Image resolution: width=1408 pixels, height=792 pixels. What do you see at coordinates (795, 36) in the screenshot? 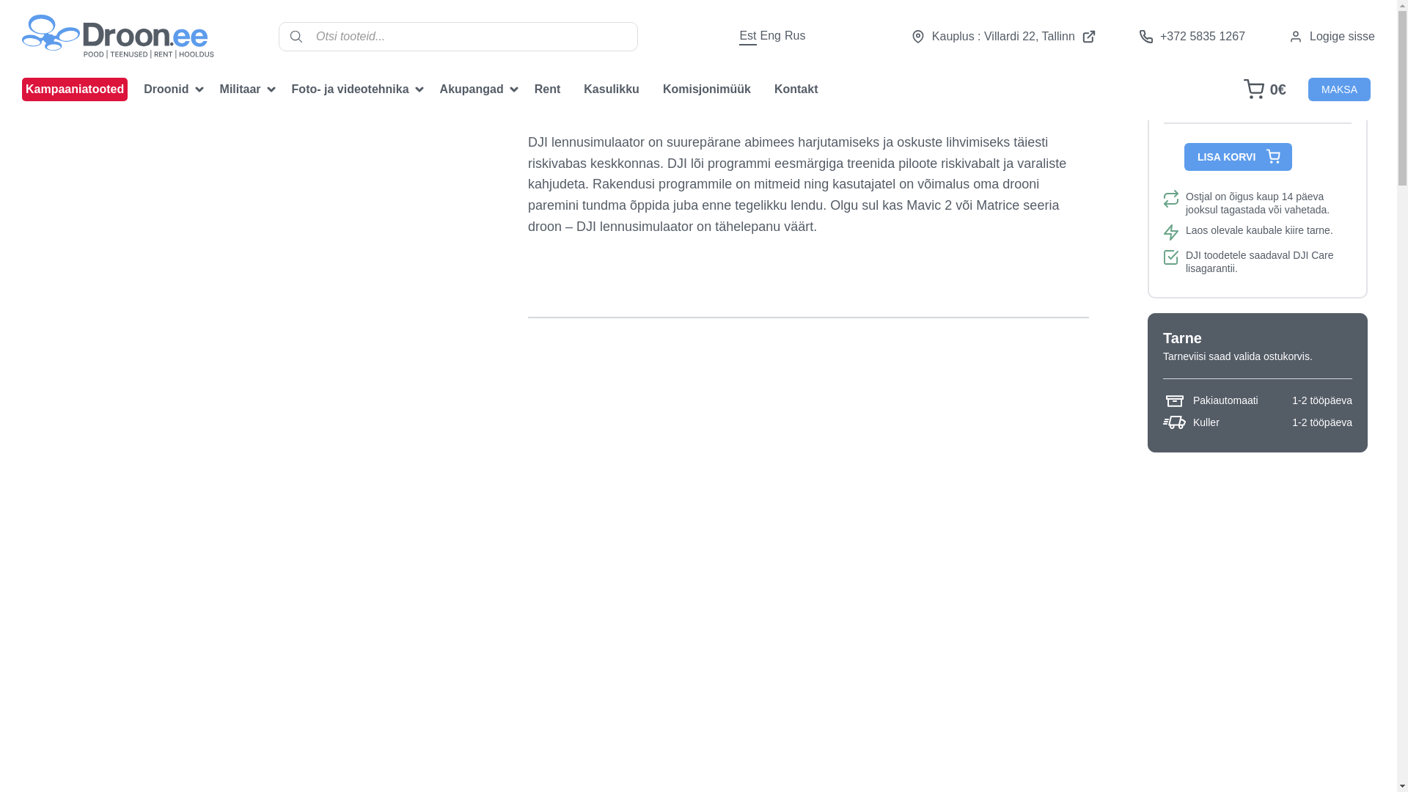
I see `Rus` at bounding box center [795, 36].